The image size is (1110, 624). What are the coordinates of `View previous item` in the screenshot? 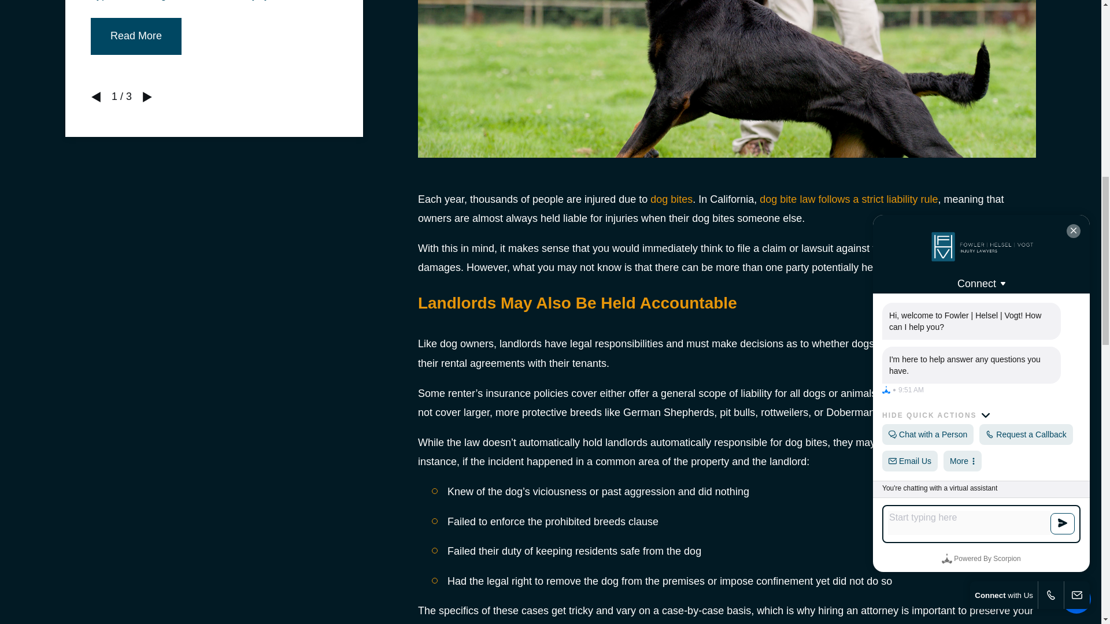 It's located at (96, 97).